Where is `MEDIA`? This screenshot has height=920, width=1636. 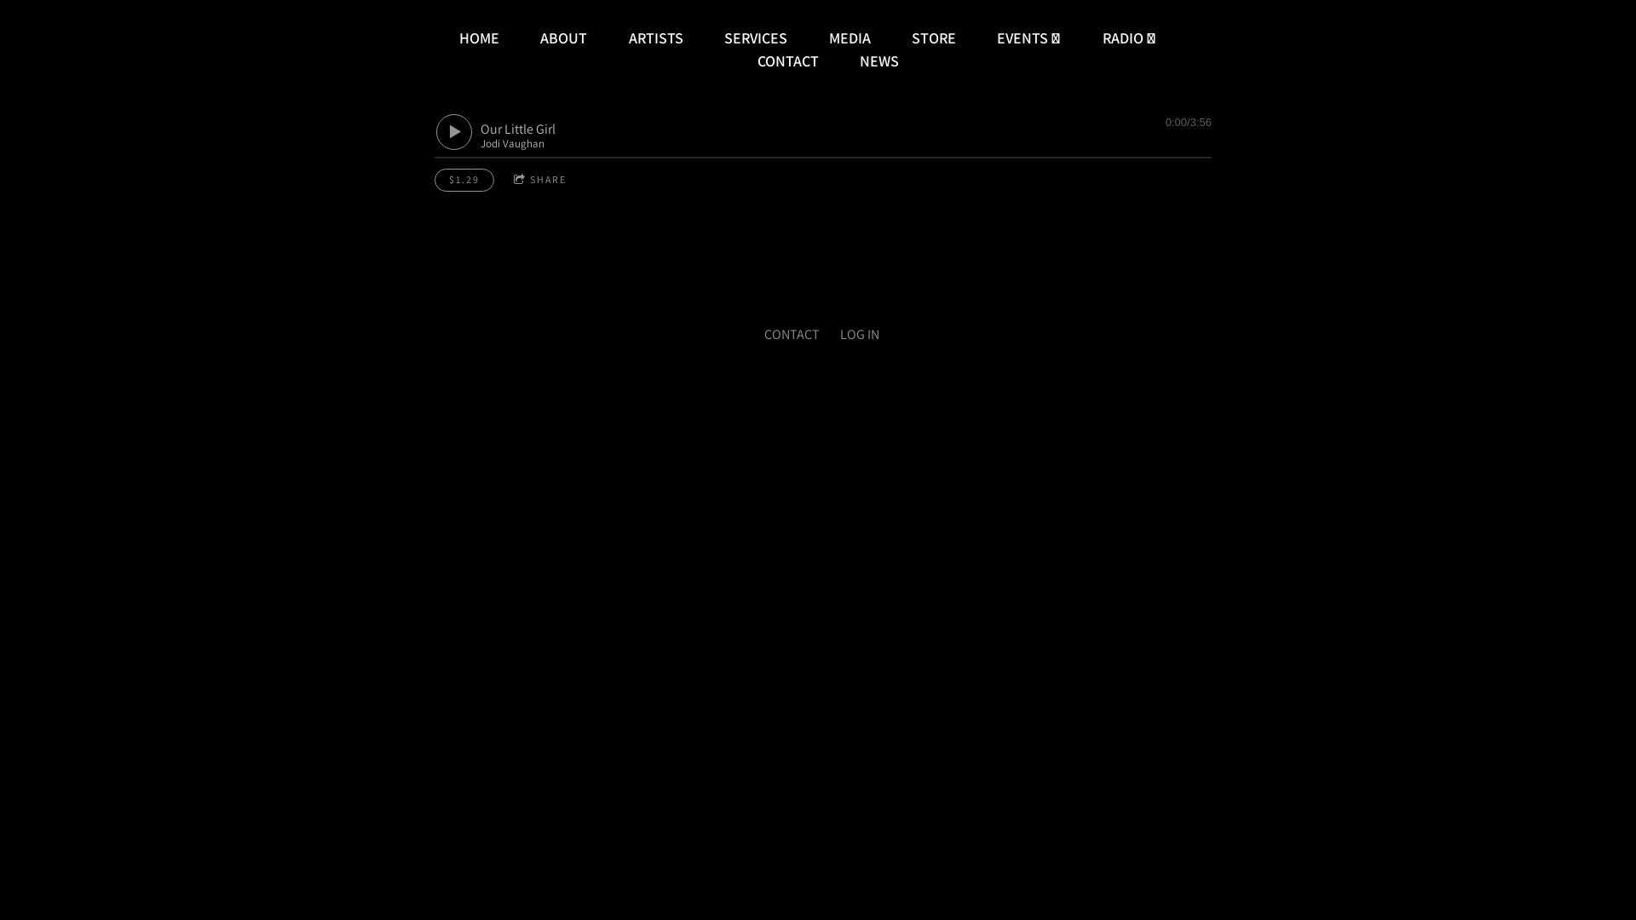 MEDIA is located at coordinates (850, 37).